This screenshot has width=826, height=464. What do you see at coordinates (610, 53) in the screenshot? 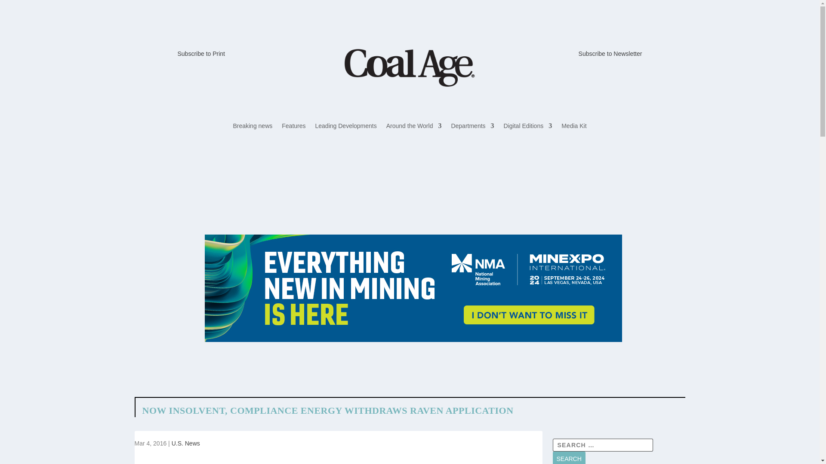
I see `Subscribe to Newsletter` at bounding box center [610, 53].